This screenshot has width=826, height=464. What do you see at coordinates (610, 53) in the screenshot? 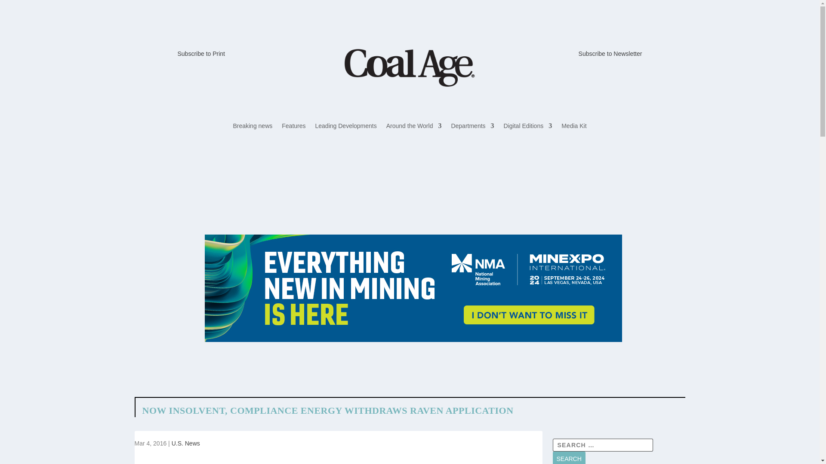
I see `Subscribe to Newsletter` at bounding box center [610, 53].